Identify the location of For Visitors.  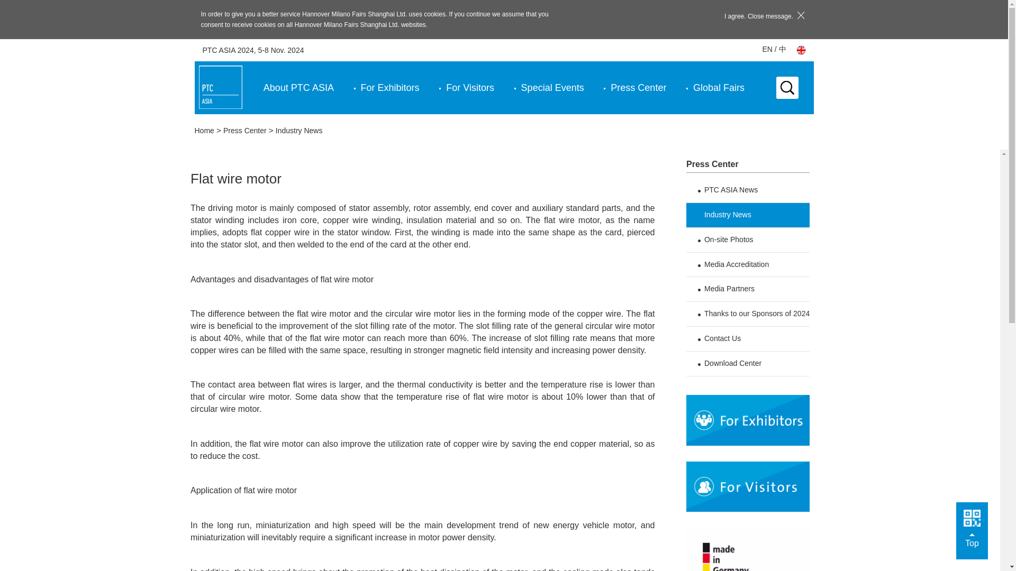
(470, 88).